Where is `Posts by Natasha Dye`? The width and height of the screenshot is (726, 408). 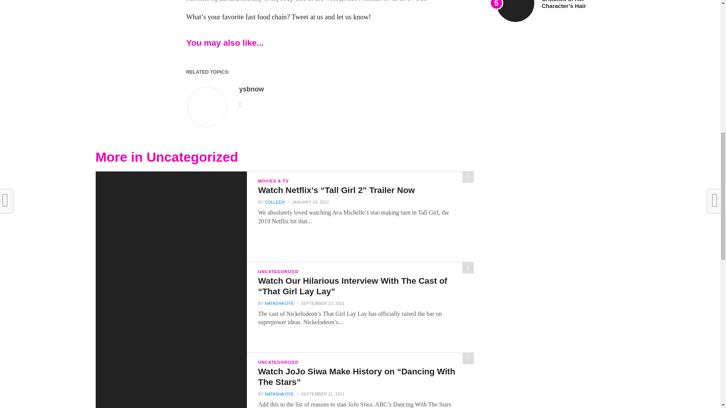
Posts by Natasha Dye is located at coordinates (279, 394).